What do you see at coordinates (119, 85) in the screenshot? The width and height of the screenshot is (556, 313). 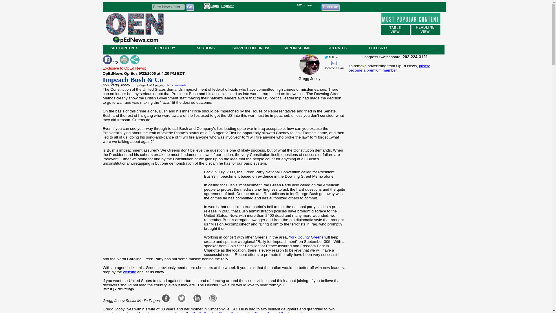 I see `Gregg Jocoy` at bounding box center [119, 85].